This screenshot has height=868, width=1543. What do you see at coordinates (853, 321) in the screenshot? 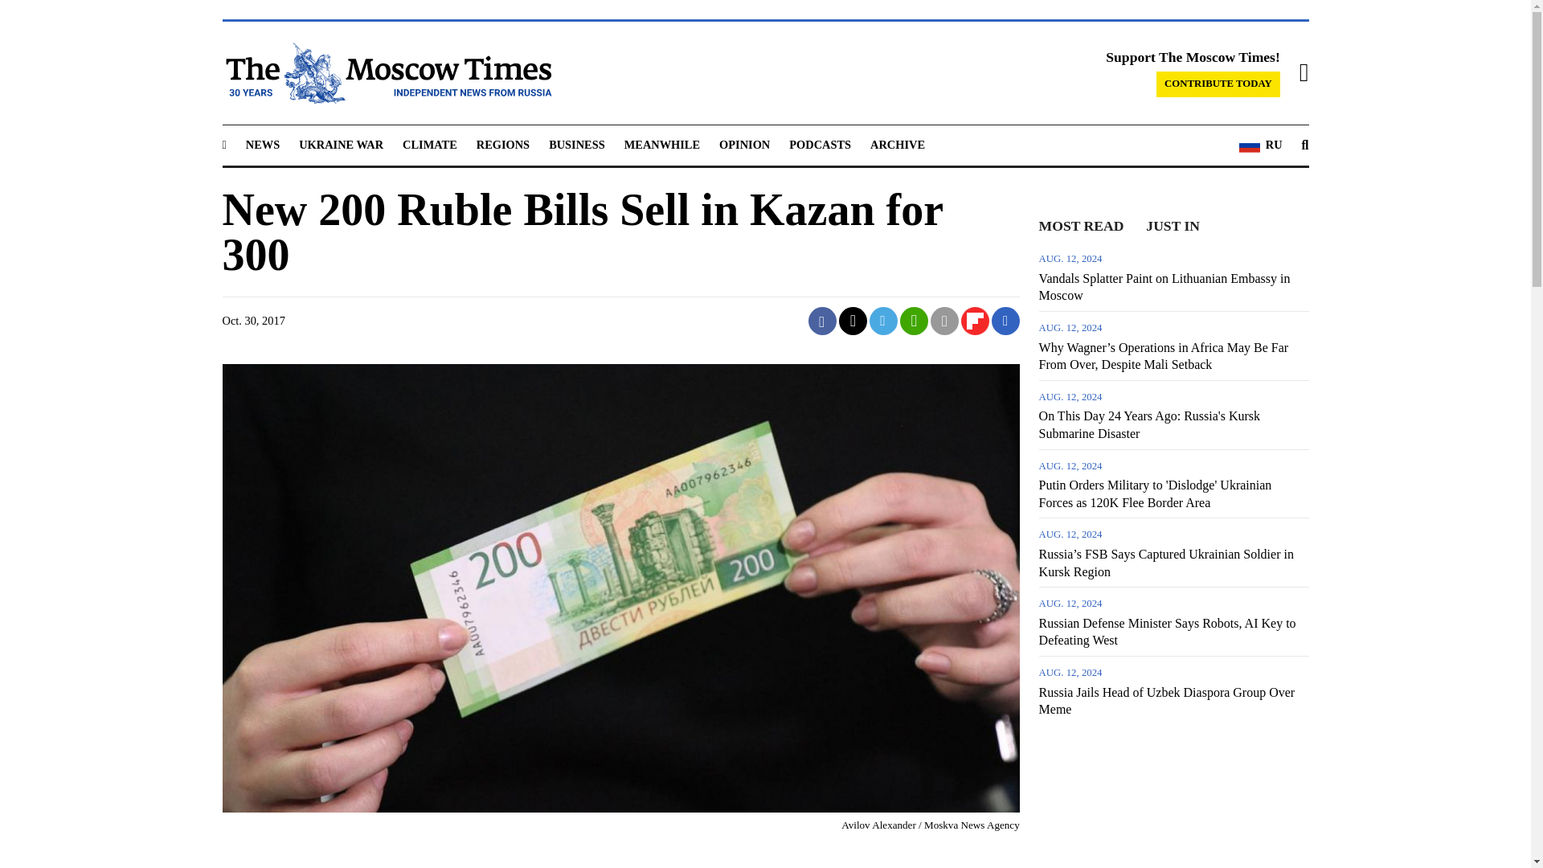
I see `Share on Twitter` at bounding box center [853, 321].